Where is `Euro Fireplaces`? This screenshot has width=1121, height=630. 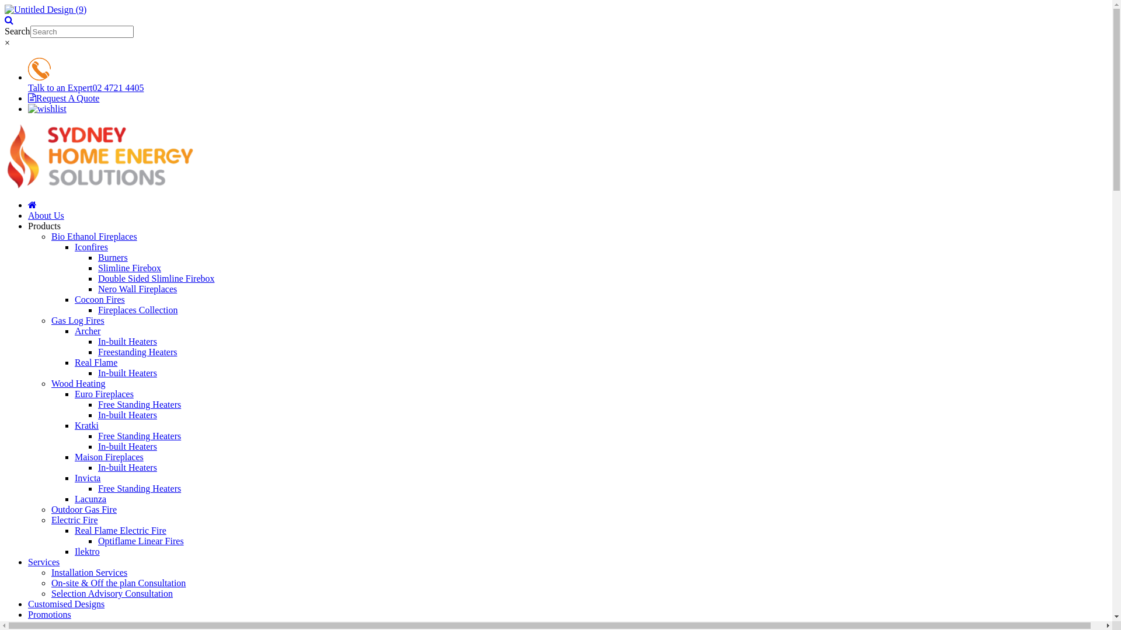
Euro Fireplaces is located at coordinates (104, 394).